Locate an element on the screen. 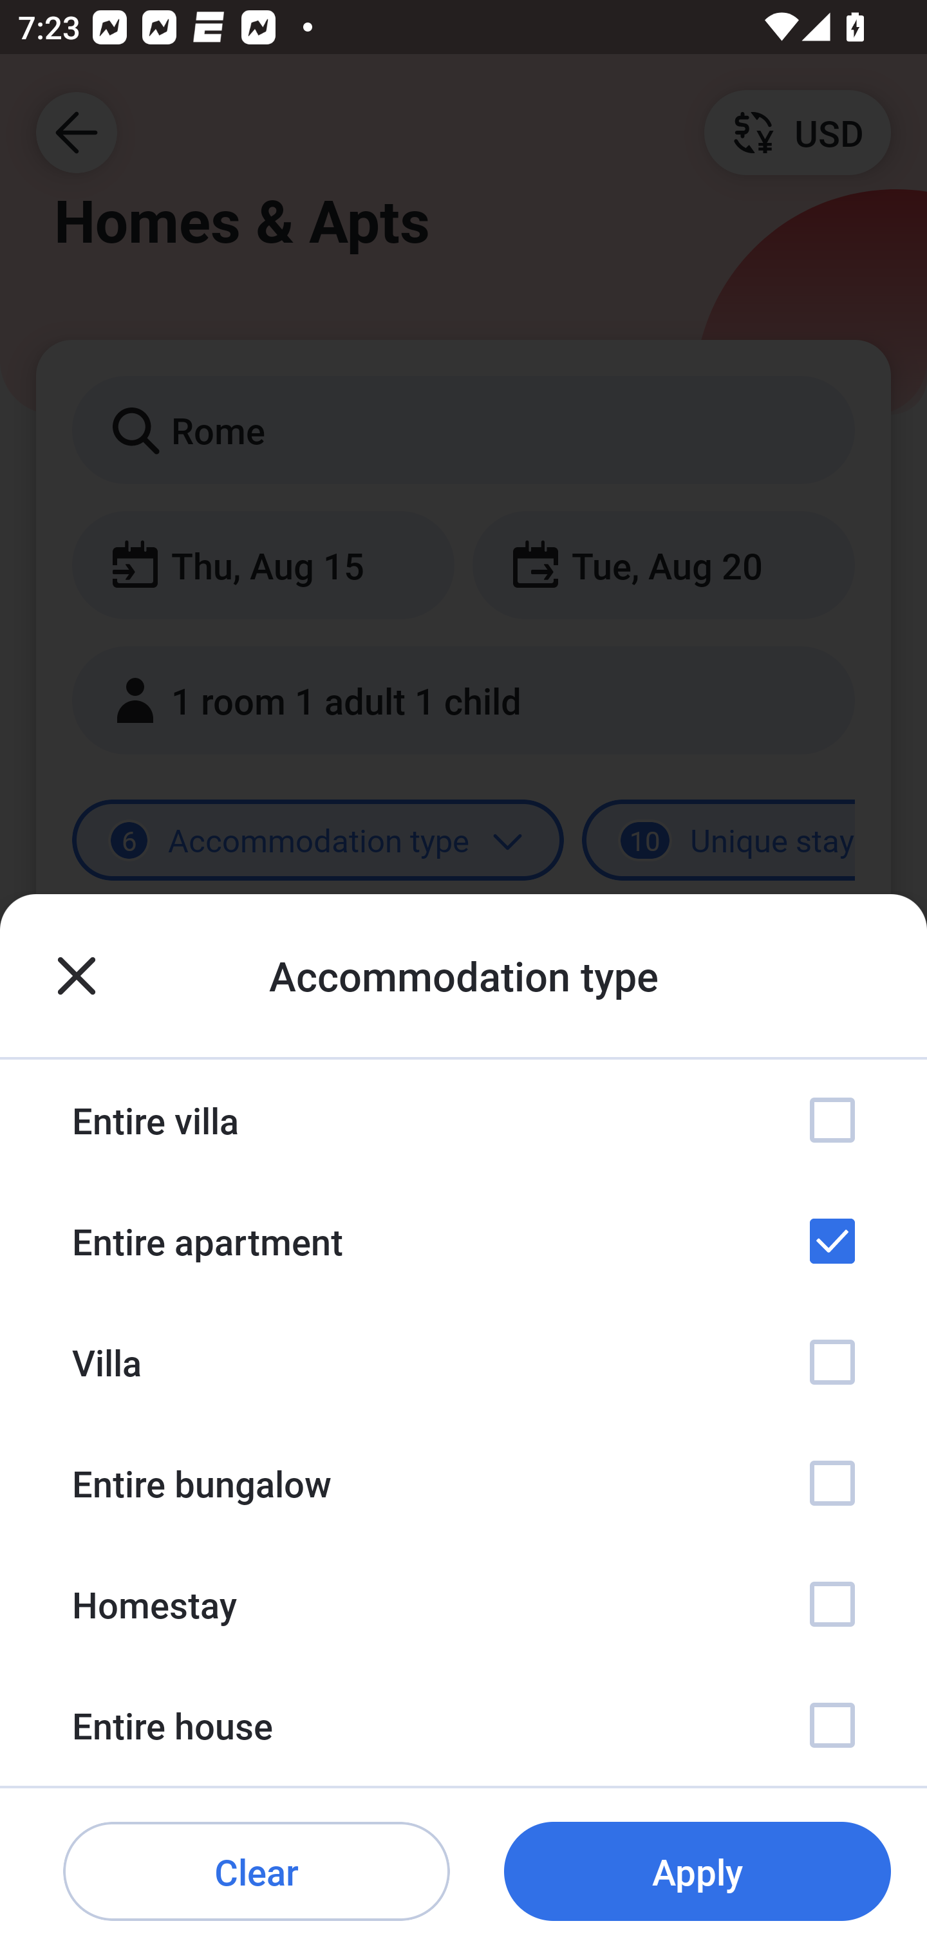  Apply is located at coordinates (697, 1872).